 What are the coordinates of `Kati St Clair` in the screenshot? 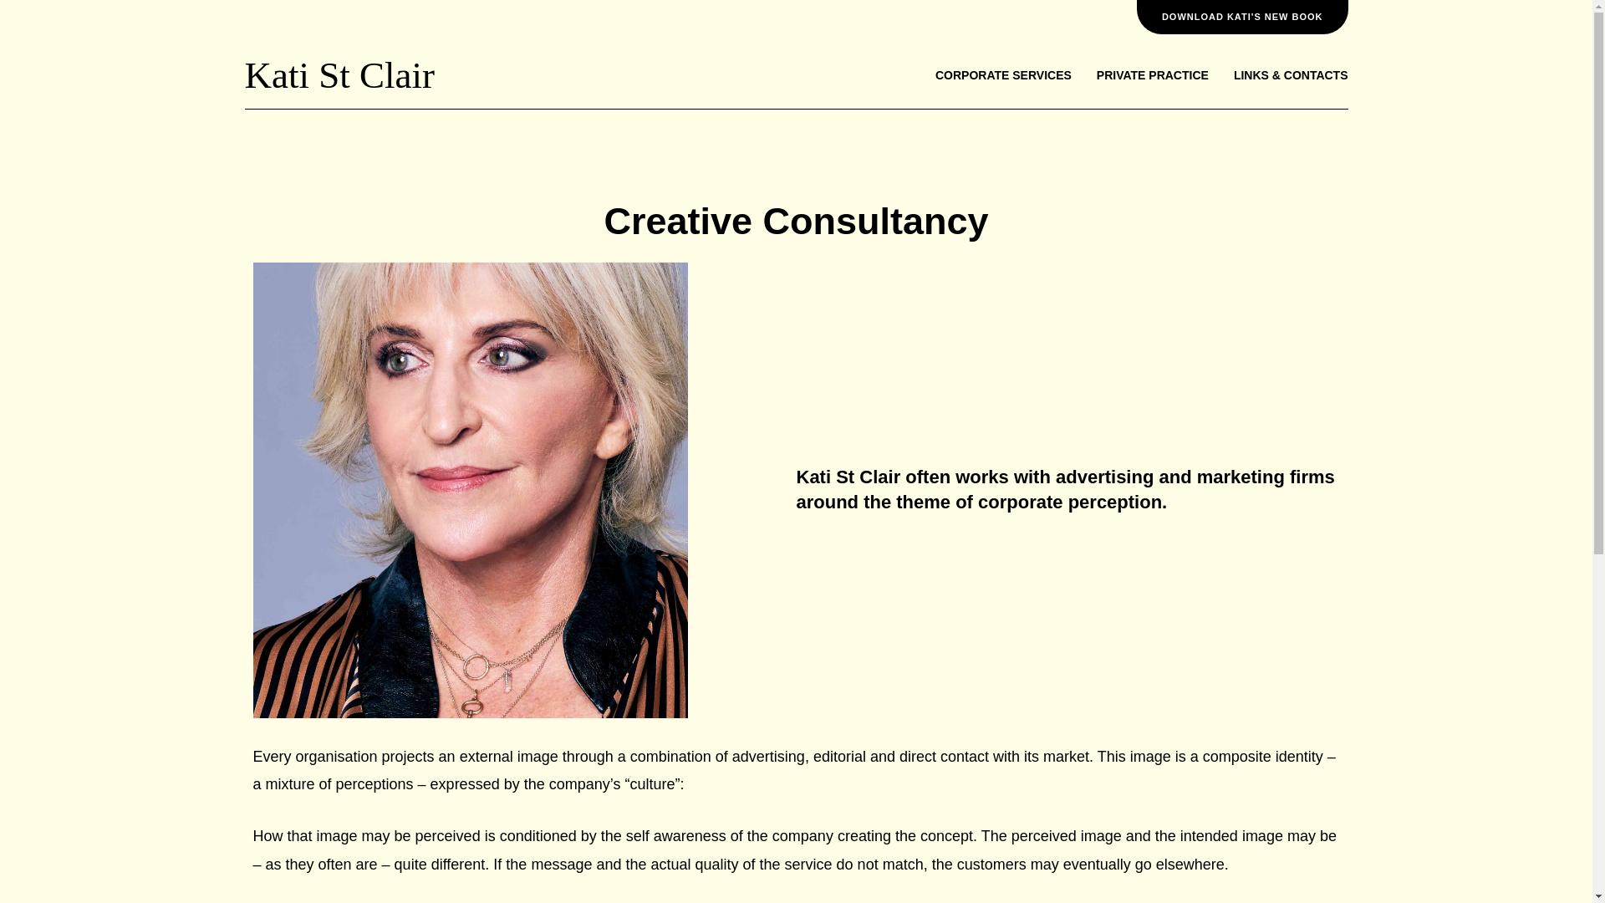 It's located at (338, 74).